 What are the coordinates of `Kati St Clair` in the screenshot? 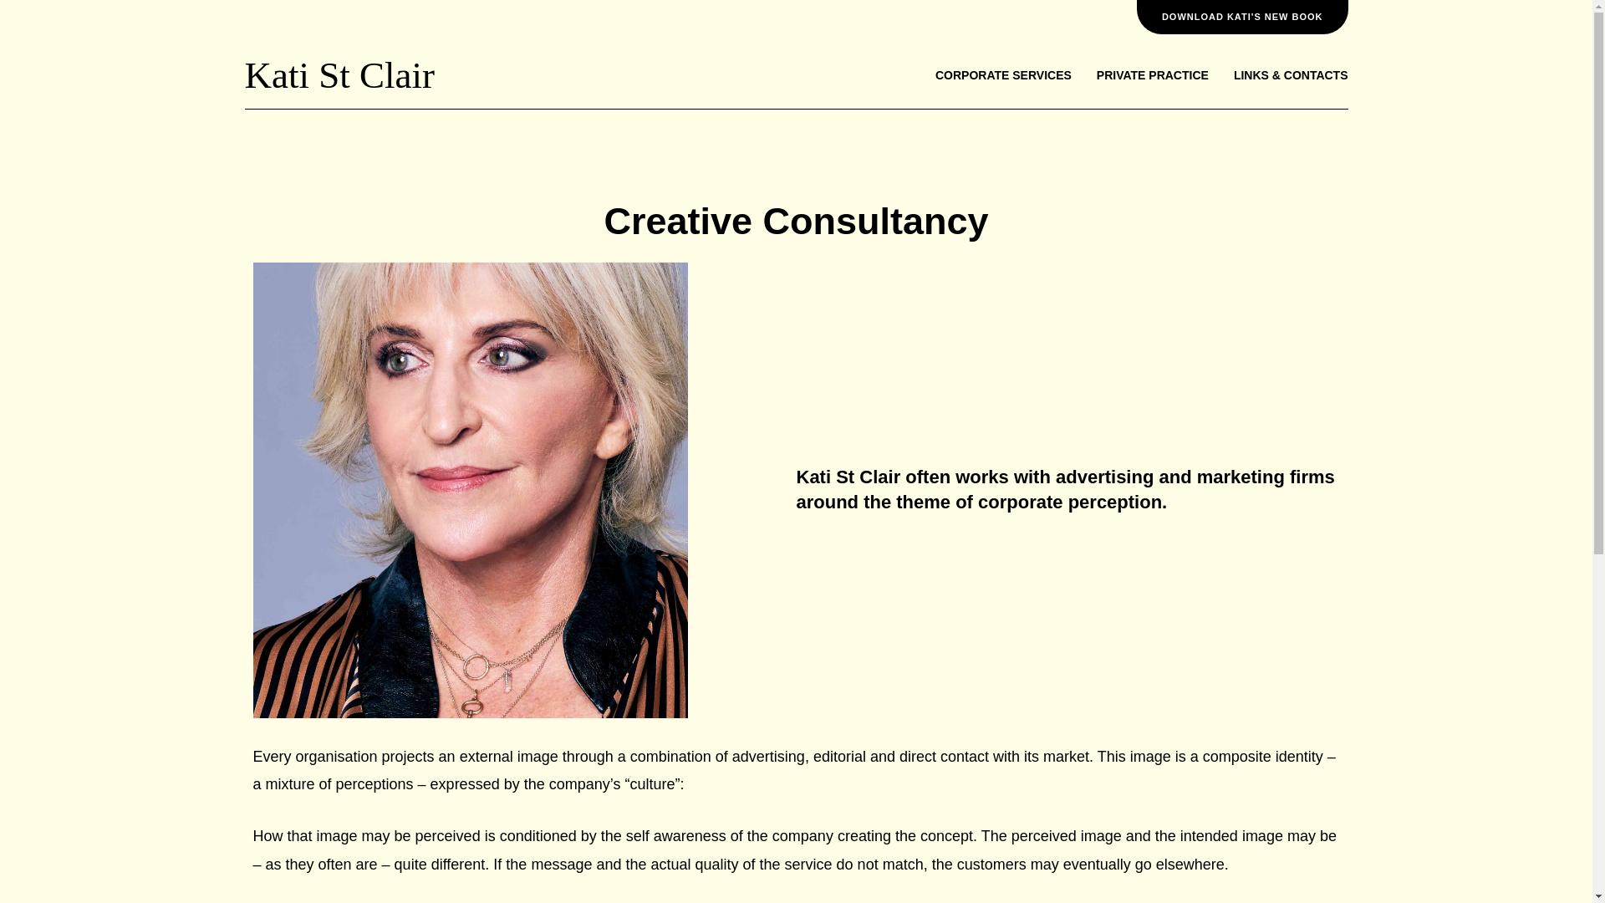 It's located at (338, 74).